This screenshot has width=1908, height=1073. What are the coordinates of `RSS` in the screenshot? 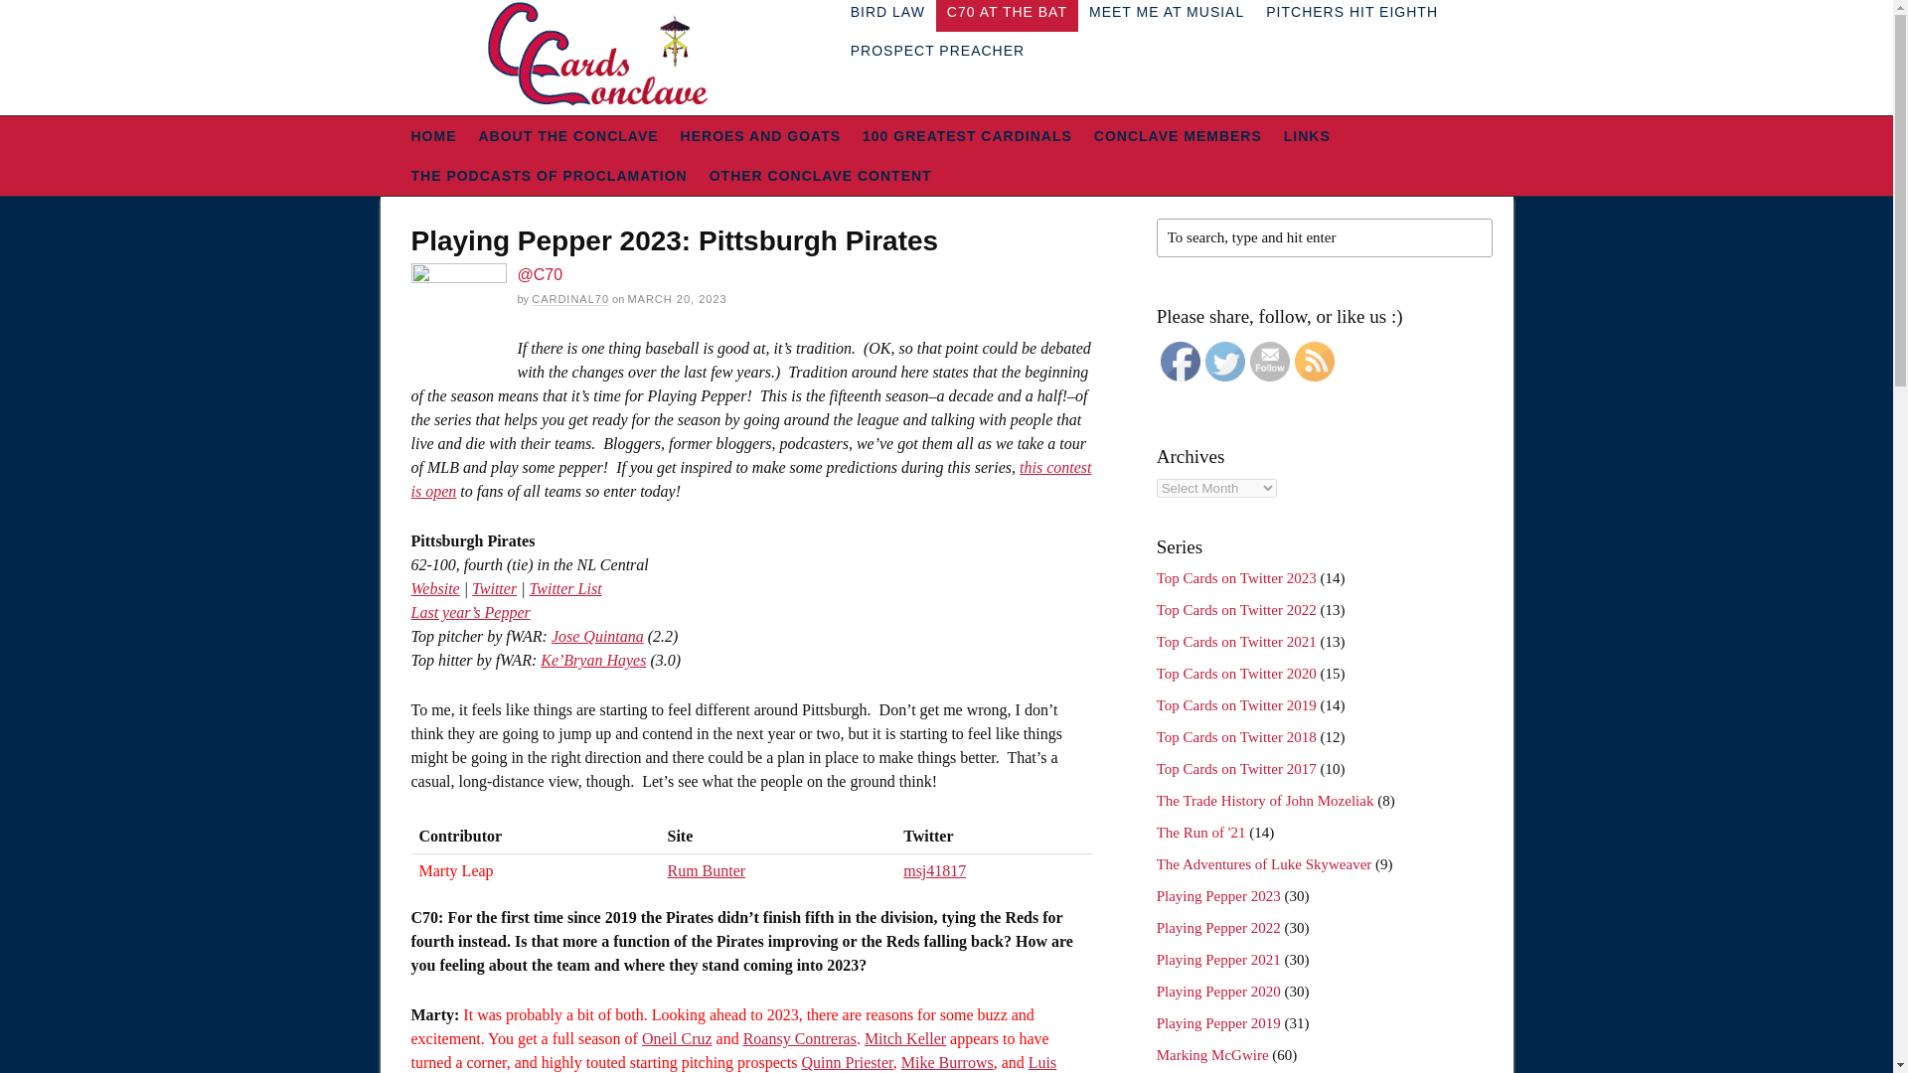 It's located at (1314, 362).